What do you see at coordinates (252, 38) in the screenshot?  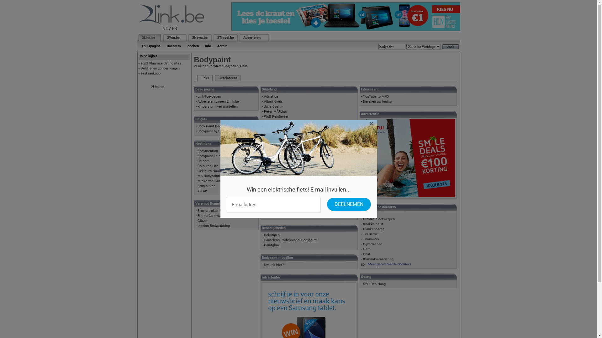 I see `Adverteren` at bounding box center [252, 38].